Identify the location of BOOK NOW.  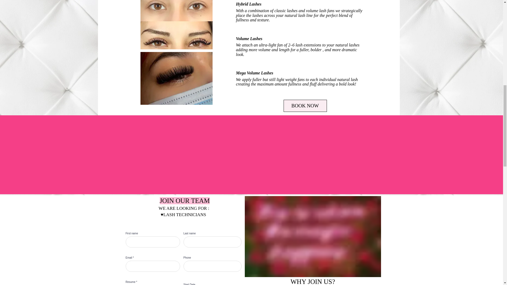
(305, 106).